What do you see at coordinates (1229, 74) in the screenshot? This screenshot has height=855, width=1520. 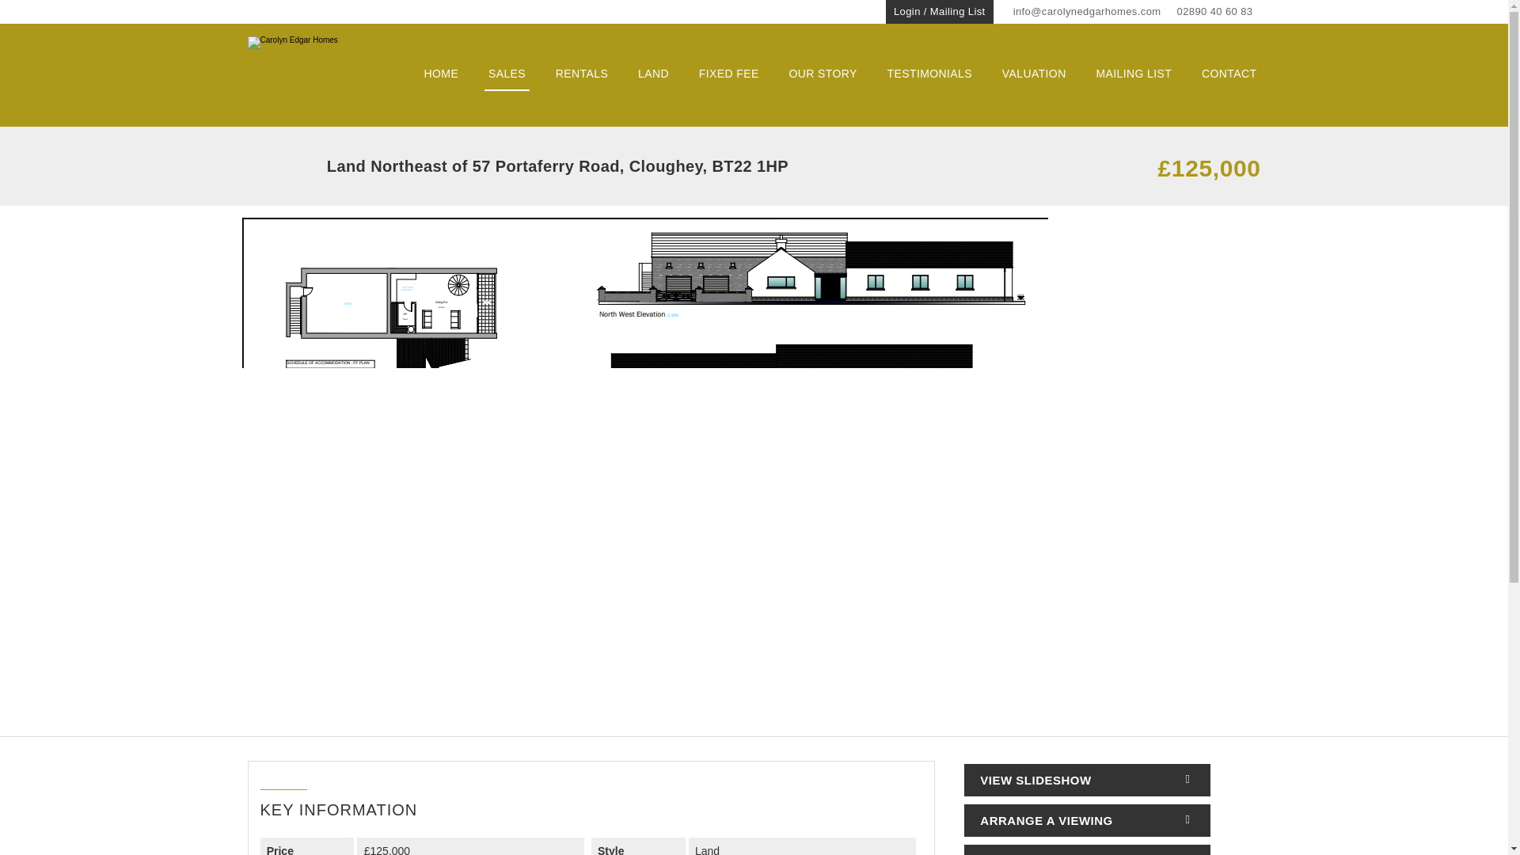 I see `CONTACT` at bounding box center [1229, 74].